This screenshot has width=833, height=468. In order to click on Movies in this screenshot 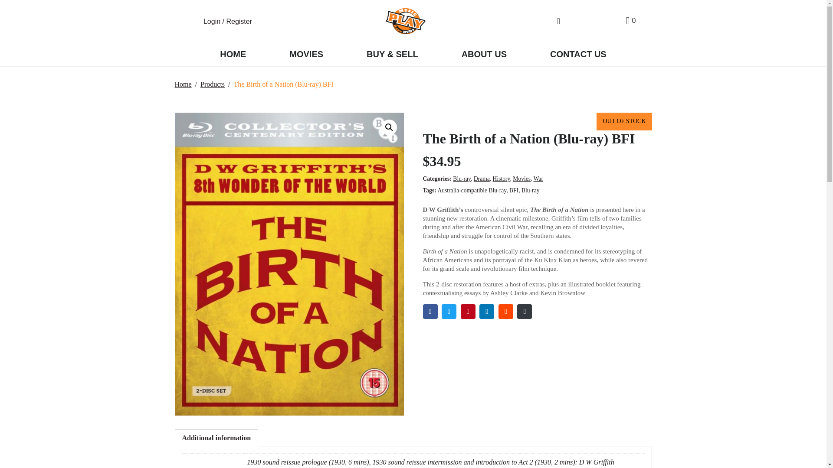, I will do `click(521, 179)`.